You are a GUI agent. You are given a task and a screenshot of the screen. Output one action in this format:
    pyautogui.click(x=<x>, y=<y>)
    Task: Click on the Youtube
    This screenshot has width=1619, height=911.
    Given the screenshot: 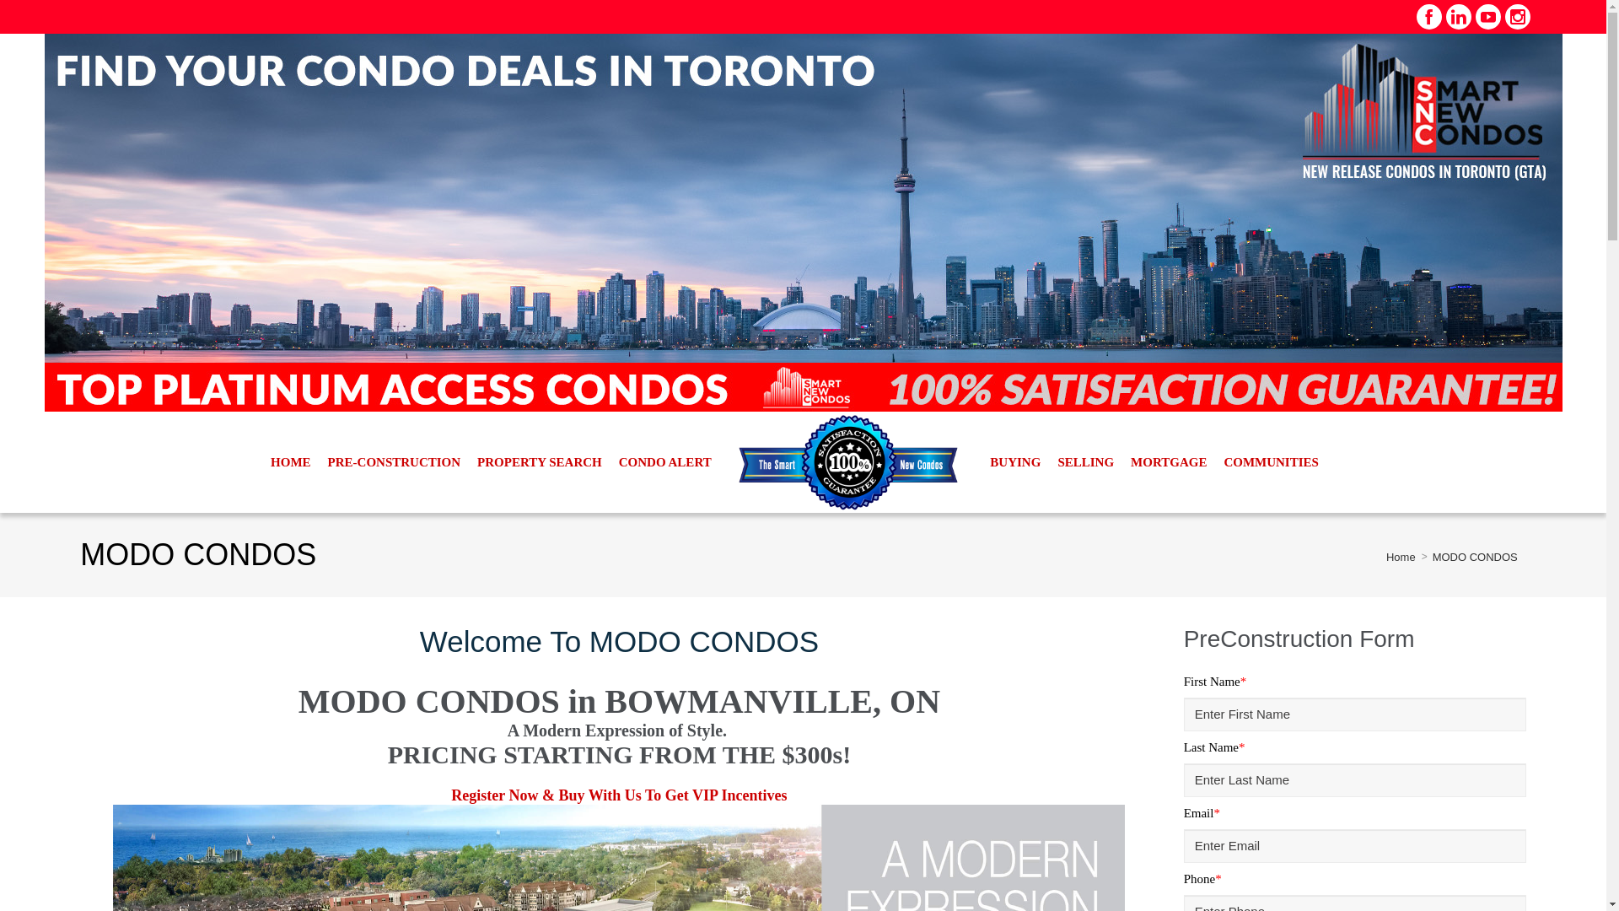 What is the action you would take?
    pyautogui.click(x=1487, y=17)
    